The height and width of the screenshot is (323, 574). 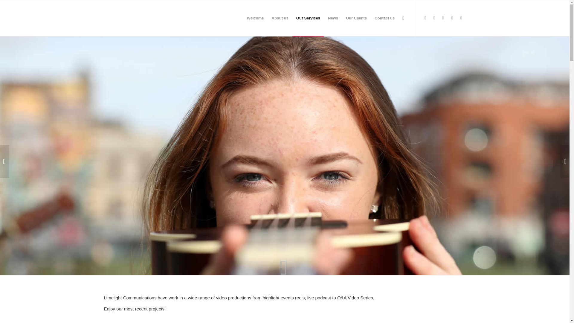 What do you see at coordinates (425, 18) in the screenshot?
I see `Twitter` at bounding box center [425, 18].